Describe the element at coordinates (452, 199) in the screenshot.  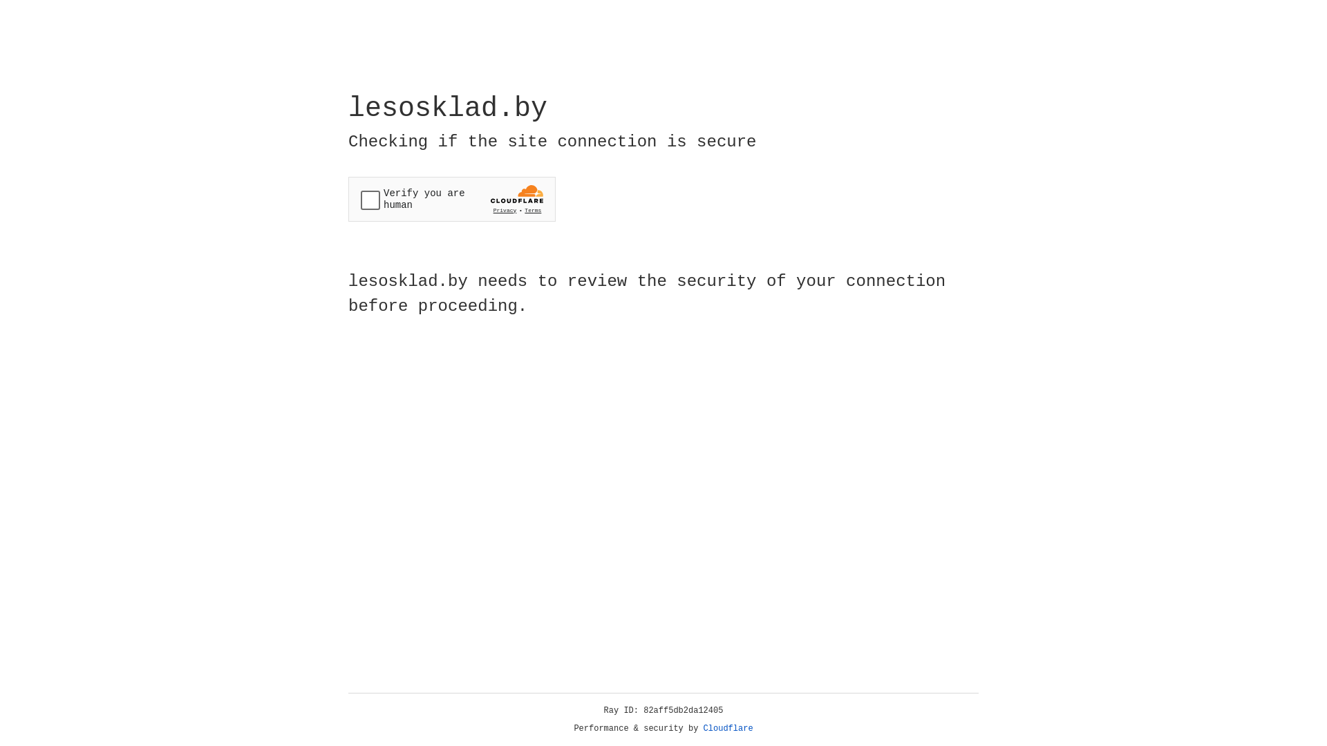
I see `Widget containing a Cloudflare security challenge` at that location.